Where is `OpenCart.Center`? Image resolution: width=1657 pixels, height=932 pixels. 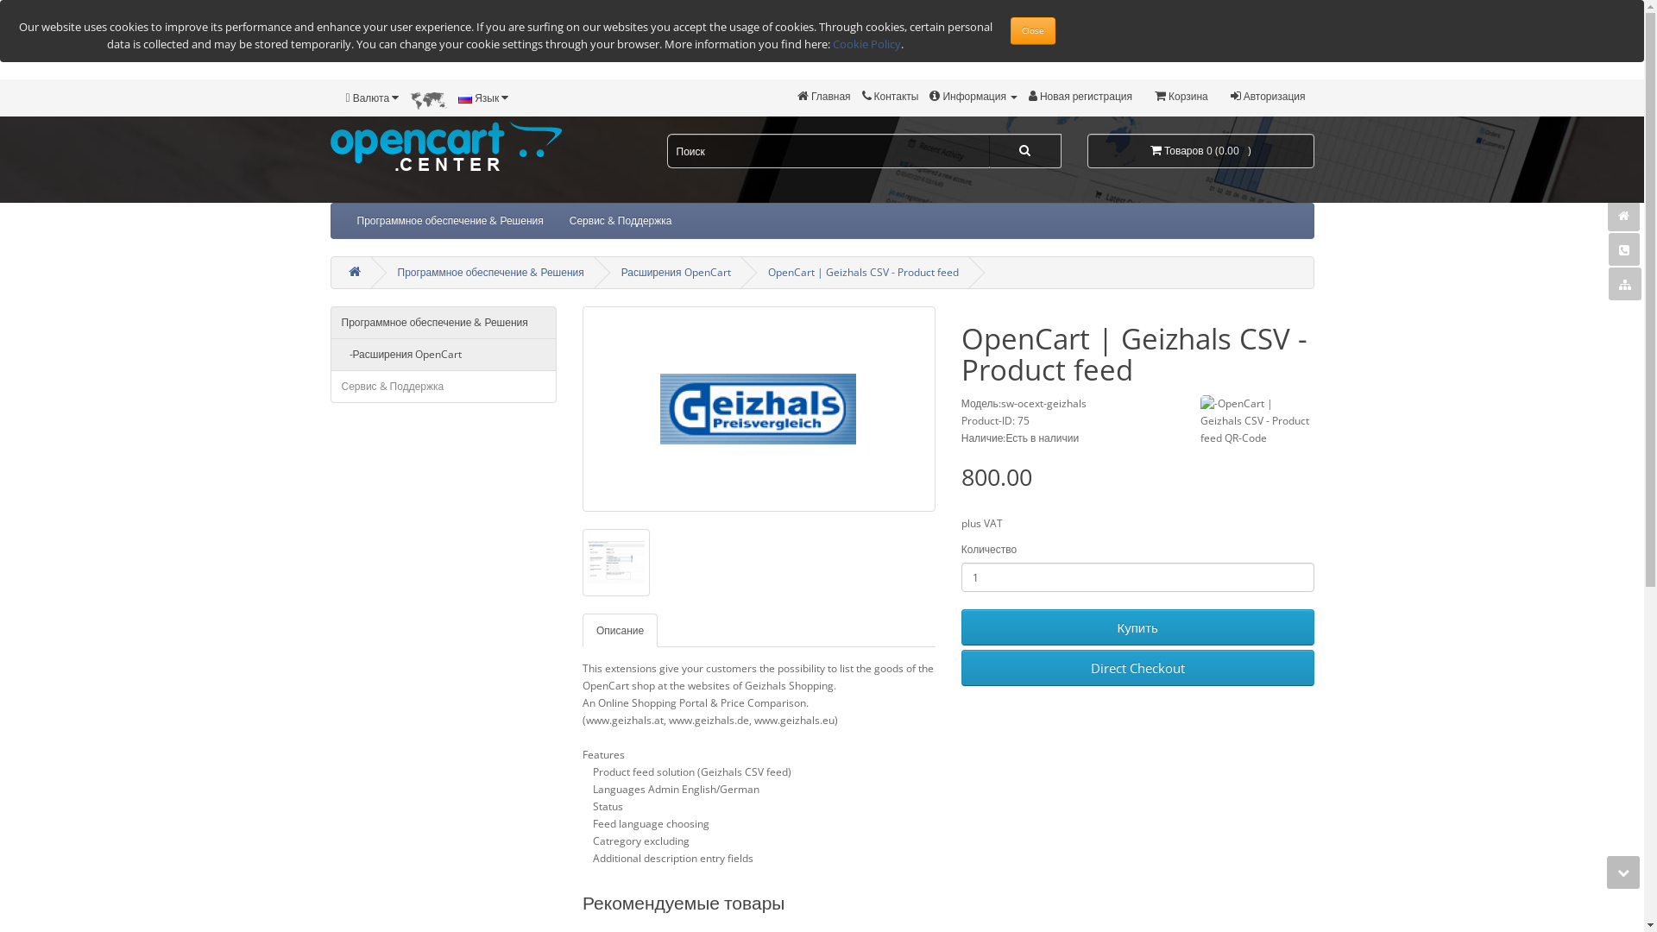 OpenCart.Center is located at coordinates (445, 147).